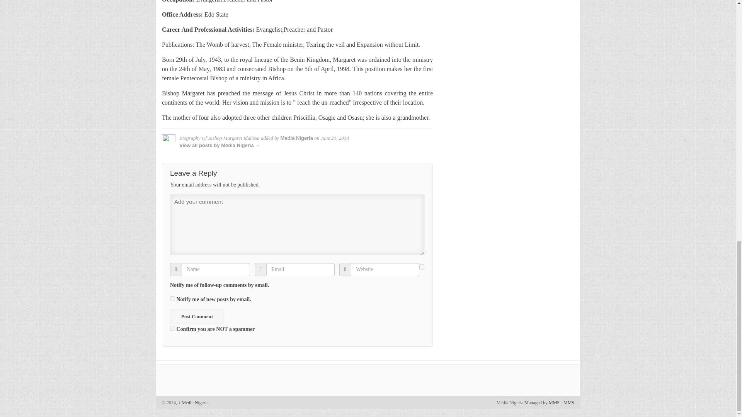  Describe the element at coordinates (542, 402) in the screenshot. I see `Managed by MMS` at that location.